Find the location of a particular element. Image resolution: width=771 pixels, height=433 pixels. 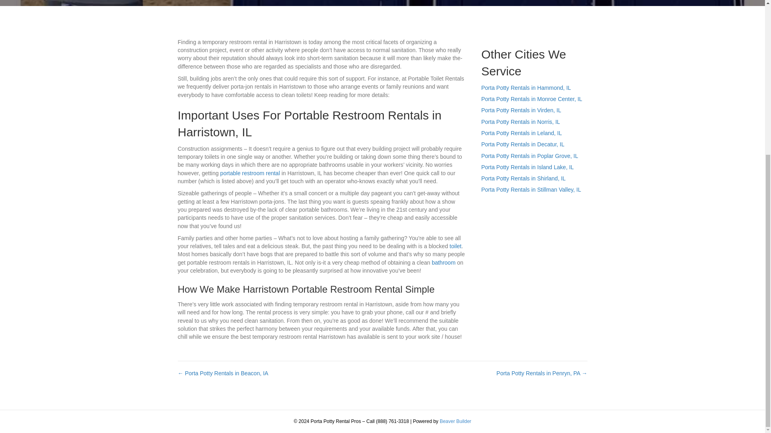

Porta Potty Rentals in Norris, IL is located at coordinates (520, 122).